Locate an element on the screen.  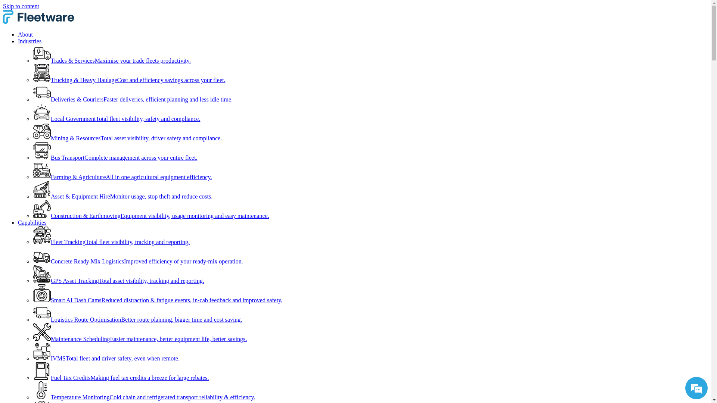
Skip to content is located at coordinates (21, 6).